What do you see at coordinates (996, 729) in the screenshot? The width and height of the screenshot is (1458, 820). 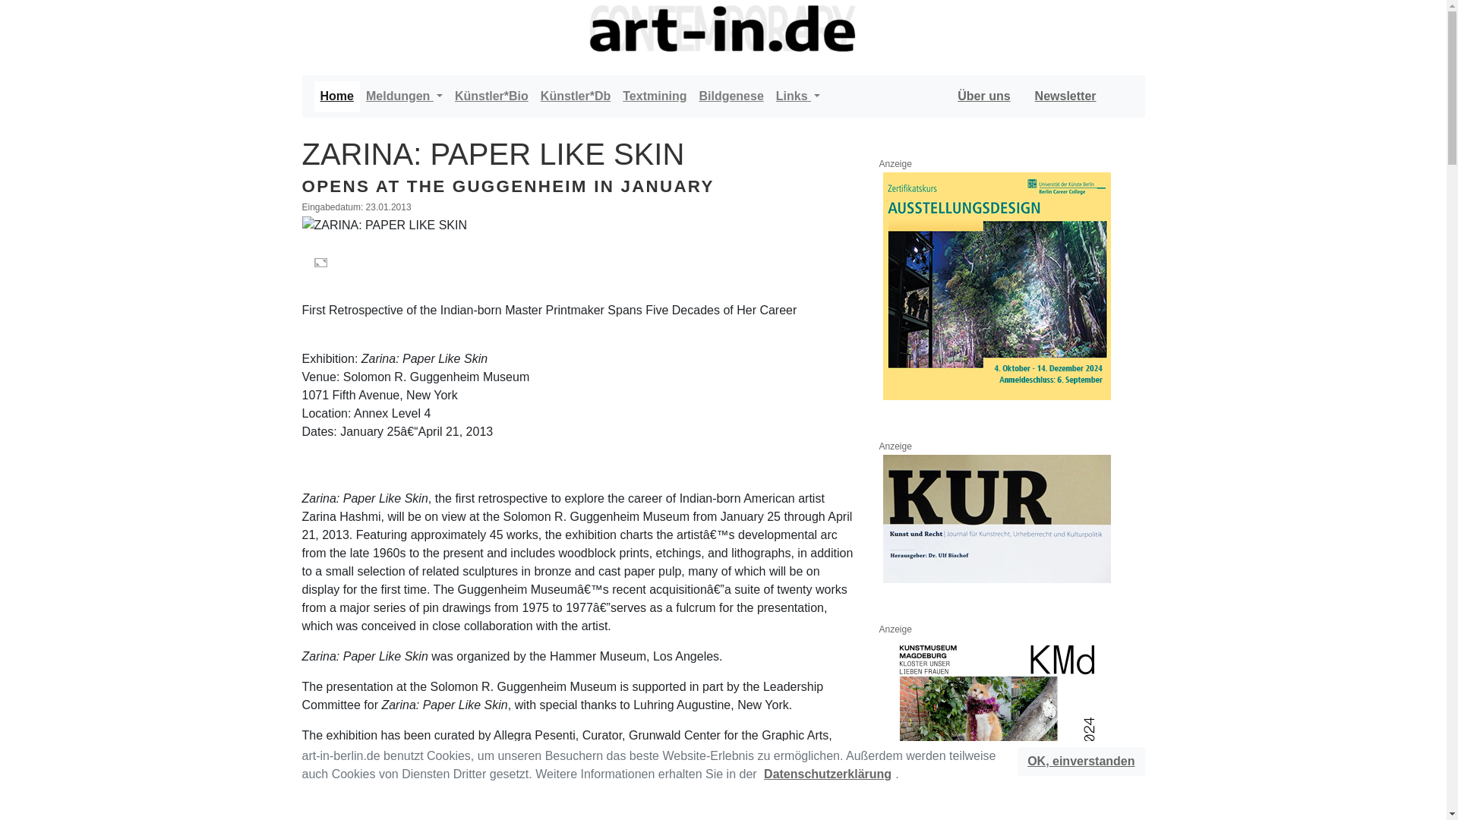 I see `Magdeburg ` at bounding box center [996, 729].